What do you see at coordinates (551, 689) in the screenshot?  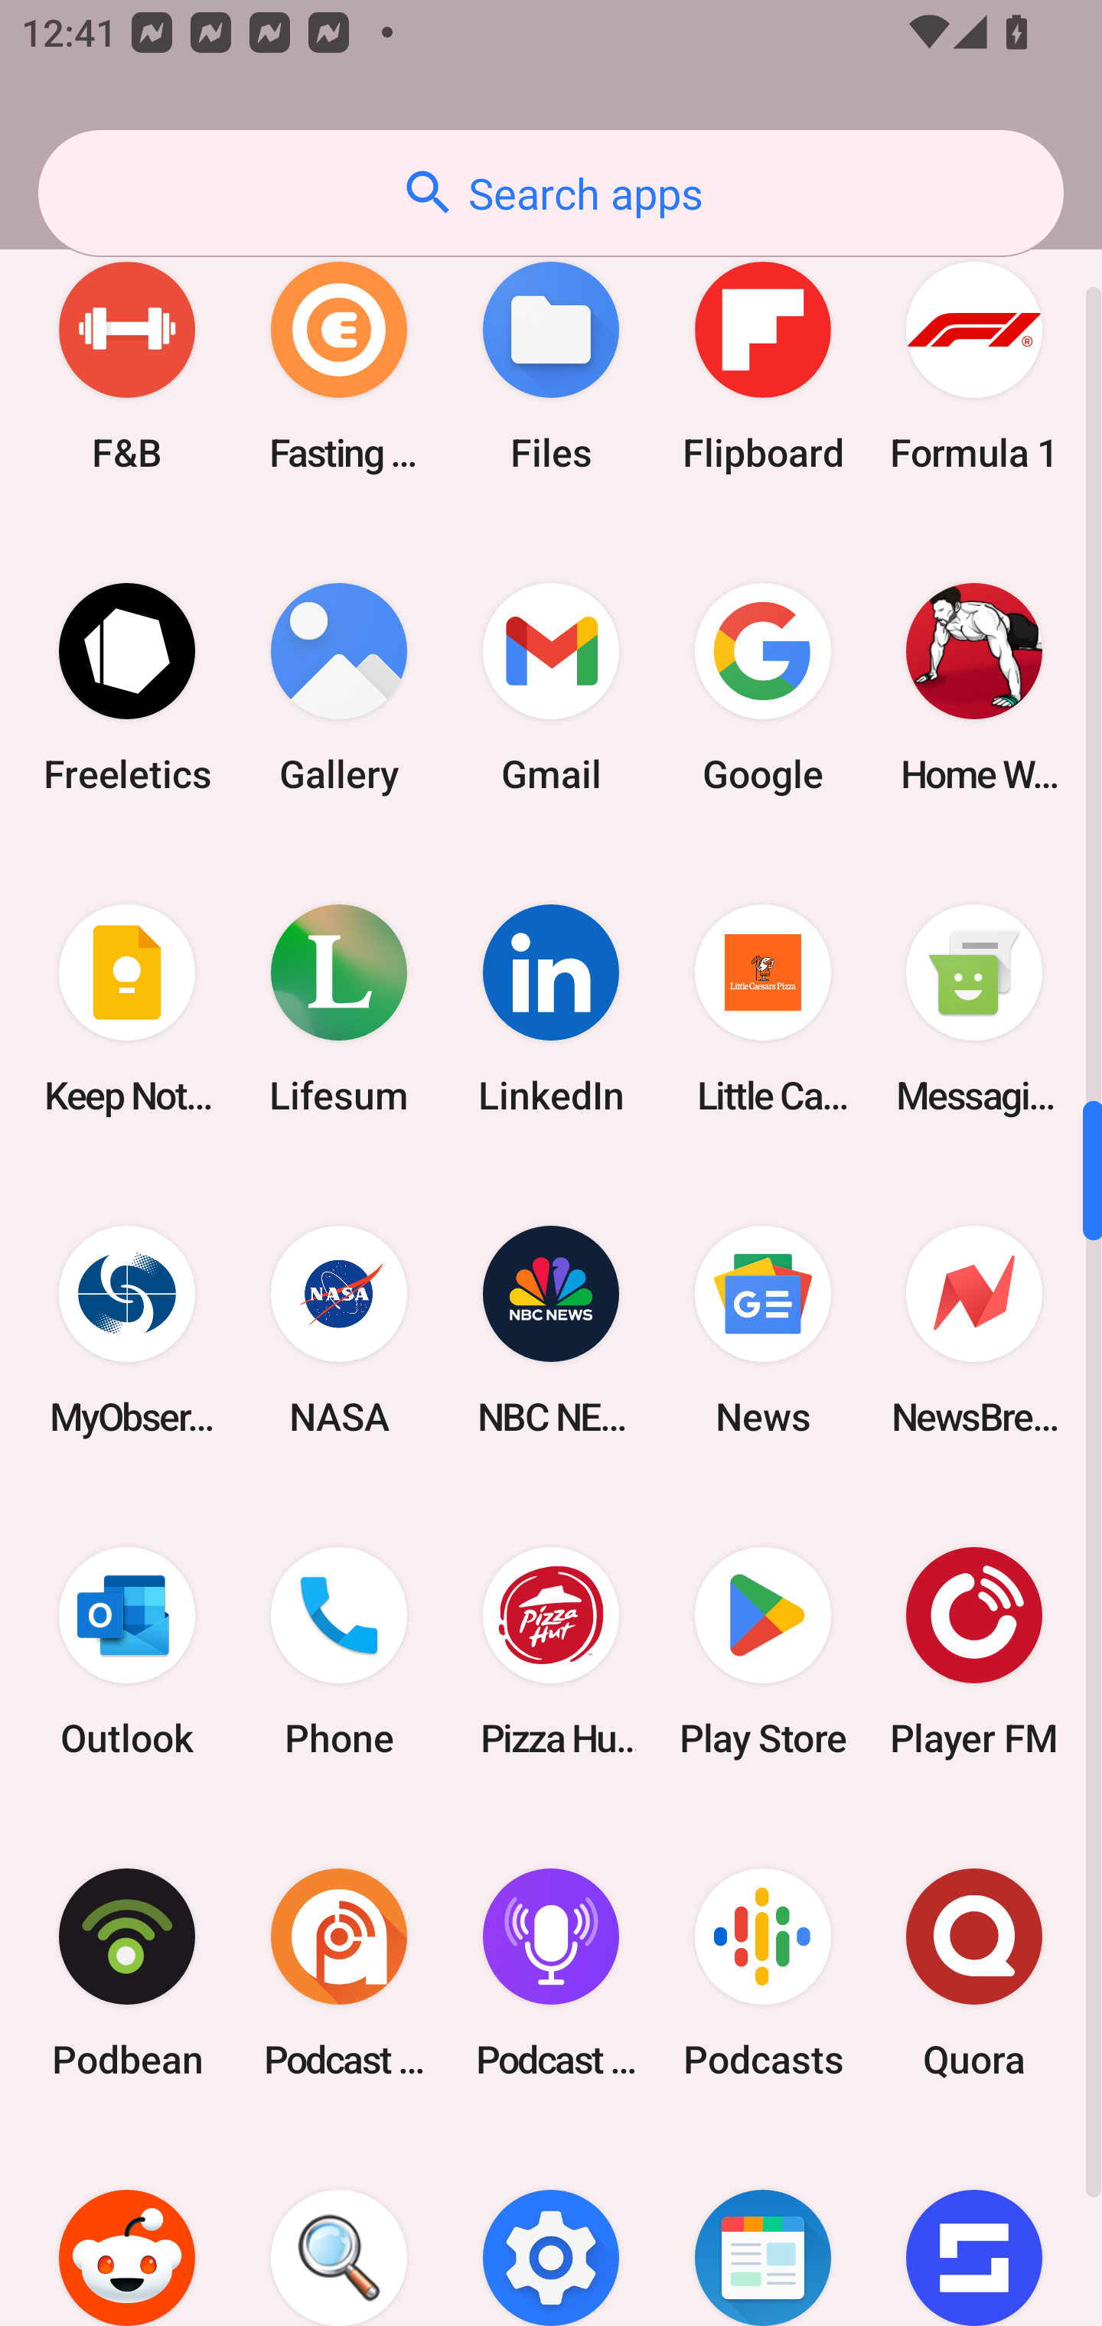 I see `Gmail` at bounding box center [551, 689].